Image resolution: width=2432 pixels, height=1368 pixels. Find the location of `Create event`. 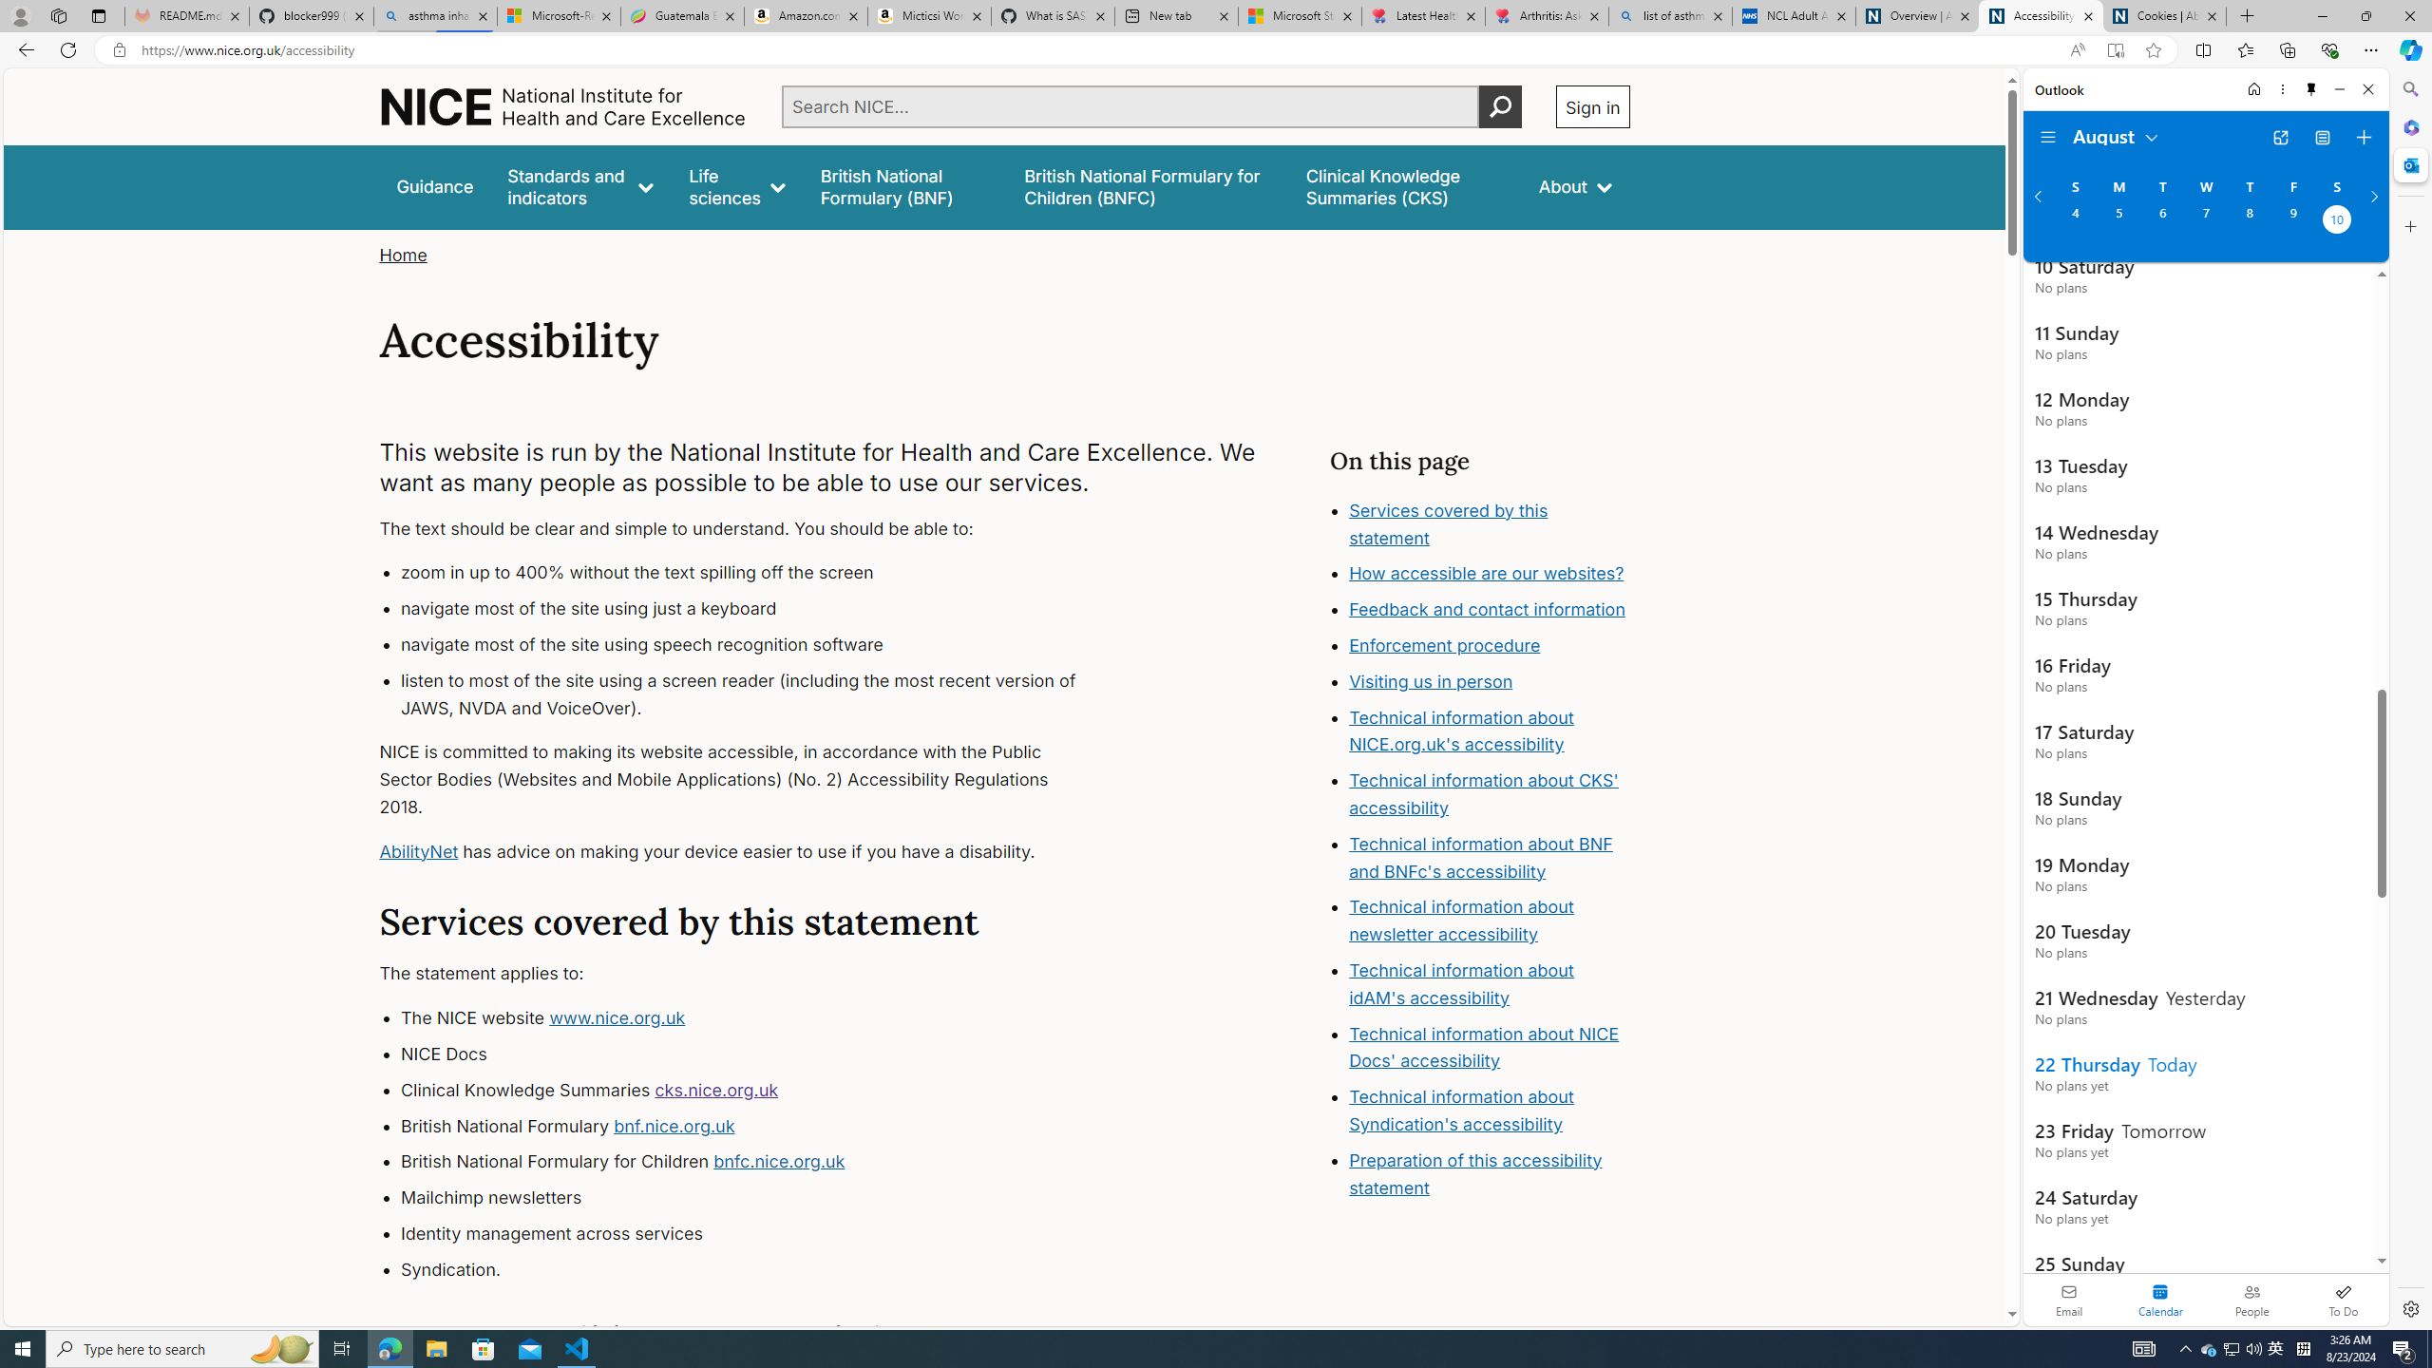

Create event is located at coordinates (2364, 138).